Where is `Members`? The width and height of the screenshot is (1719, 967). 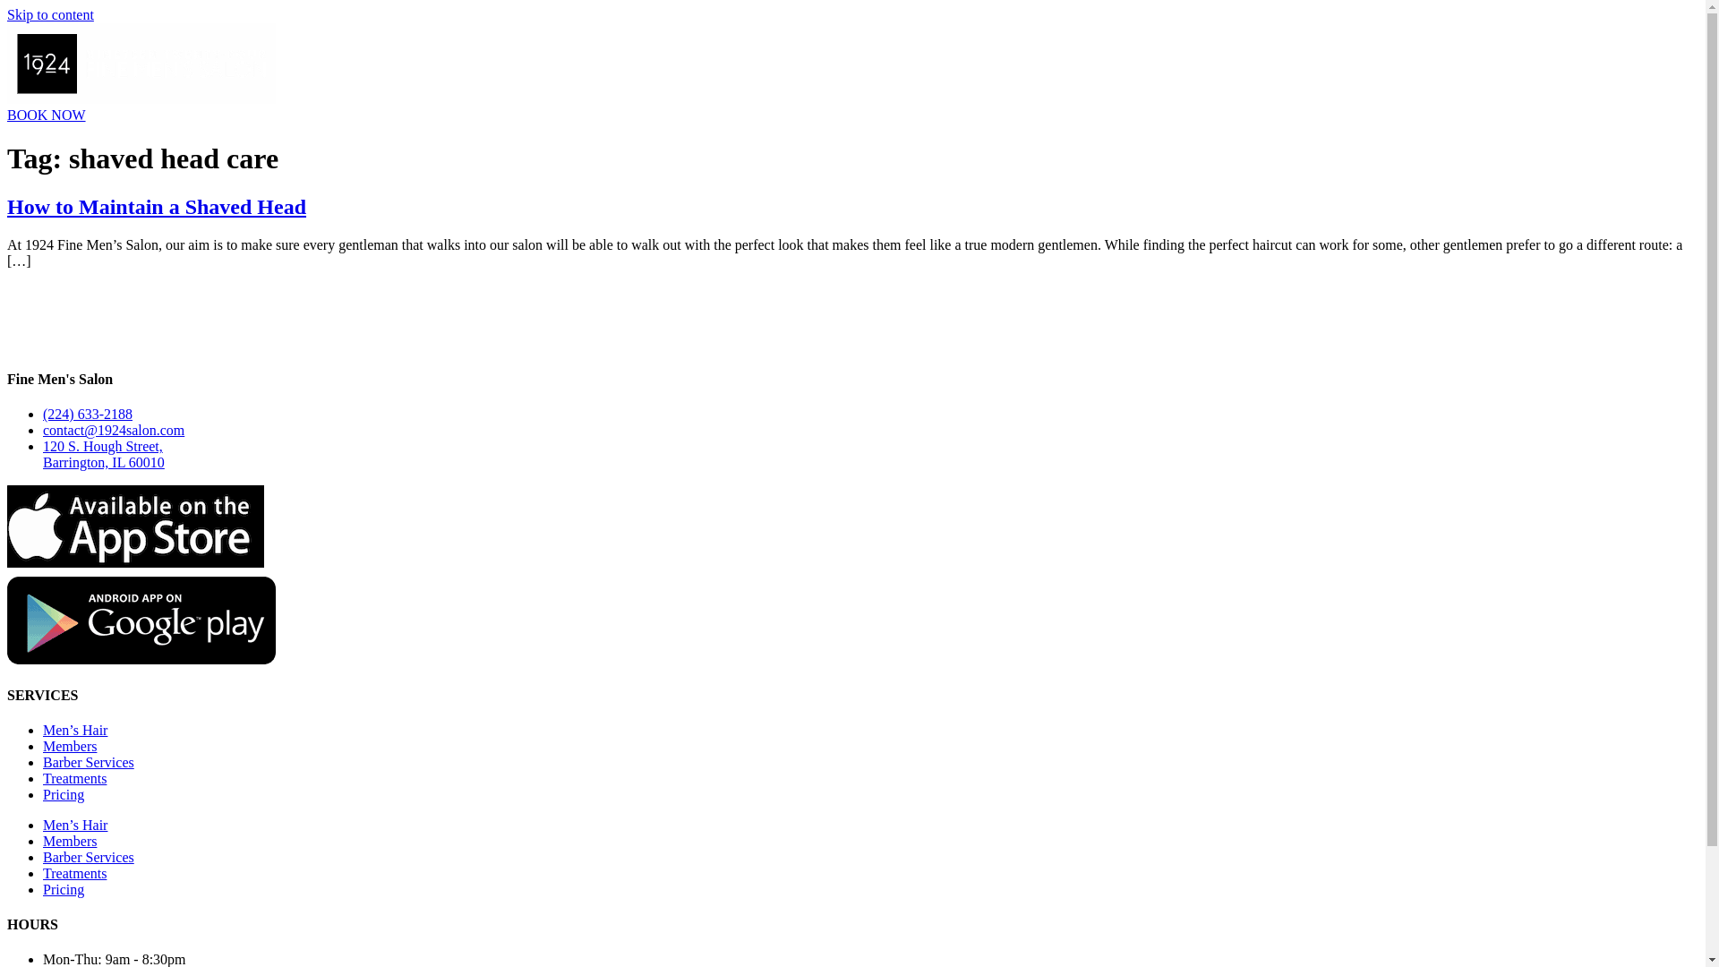
Members is located at coordinates (70, 747).